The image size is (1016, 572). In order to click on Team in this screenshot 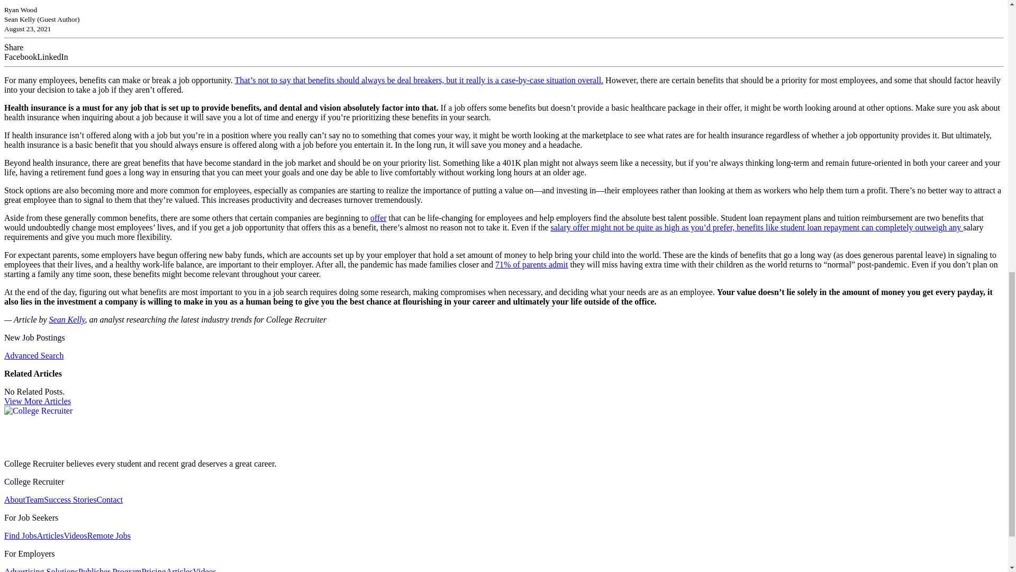, I will do `click(34, 499)`.